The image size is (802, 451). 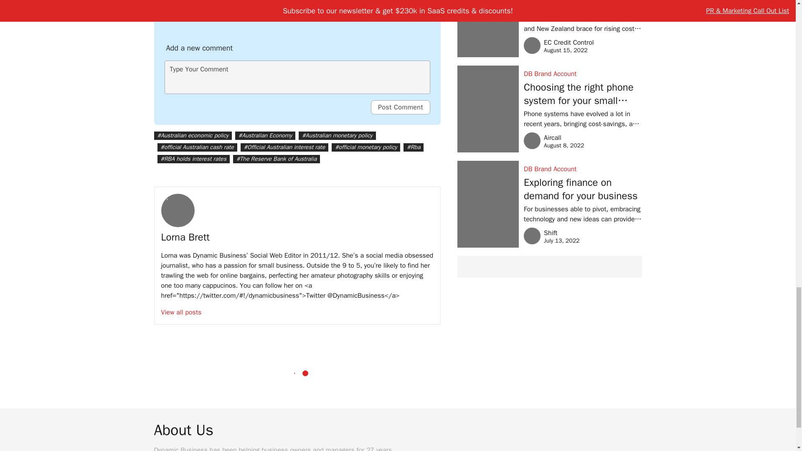 I want to click on Post Comment, so click(x=400, y=107).